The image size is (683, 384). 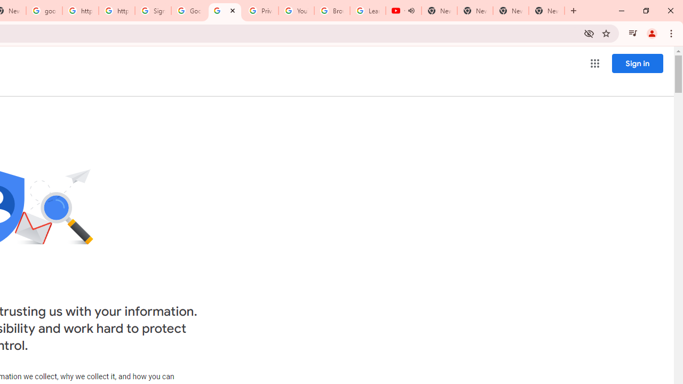 What do you see at coordinates (80, 11) in the screenshot?
I see `https://scholar.google.com/` at bounding box center [80, 11].